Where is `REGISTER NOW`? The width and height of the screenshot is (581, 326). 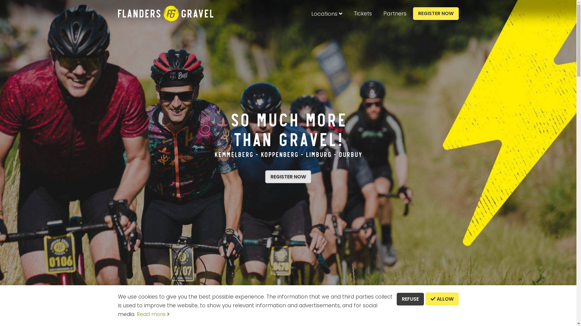 REGISTER NOW is located at coordinates (288, 177).